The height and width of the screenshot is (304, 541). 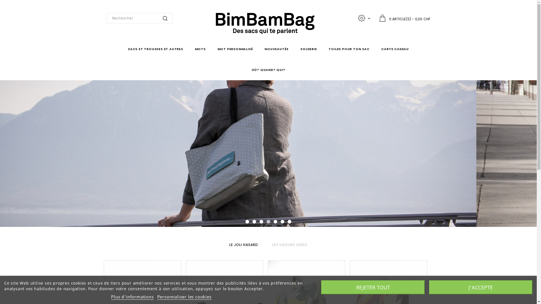 I want to click on 4, so click(x=268, y=222).